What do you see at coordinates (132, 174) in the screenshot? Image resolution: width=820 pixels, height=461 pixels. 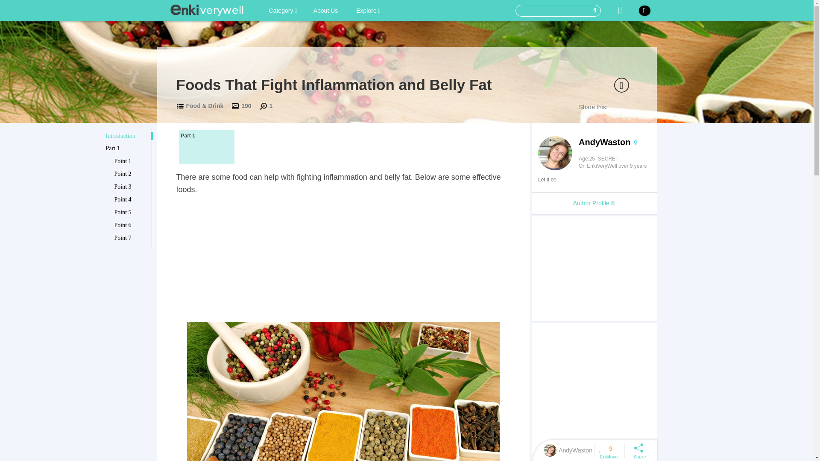 I see `Point 2` at bounding box center [132, 174].